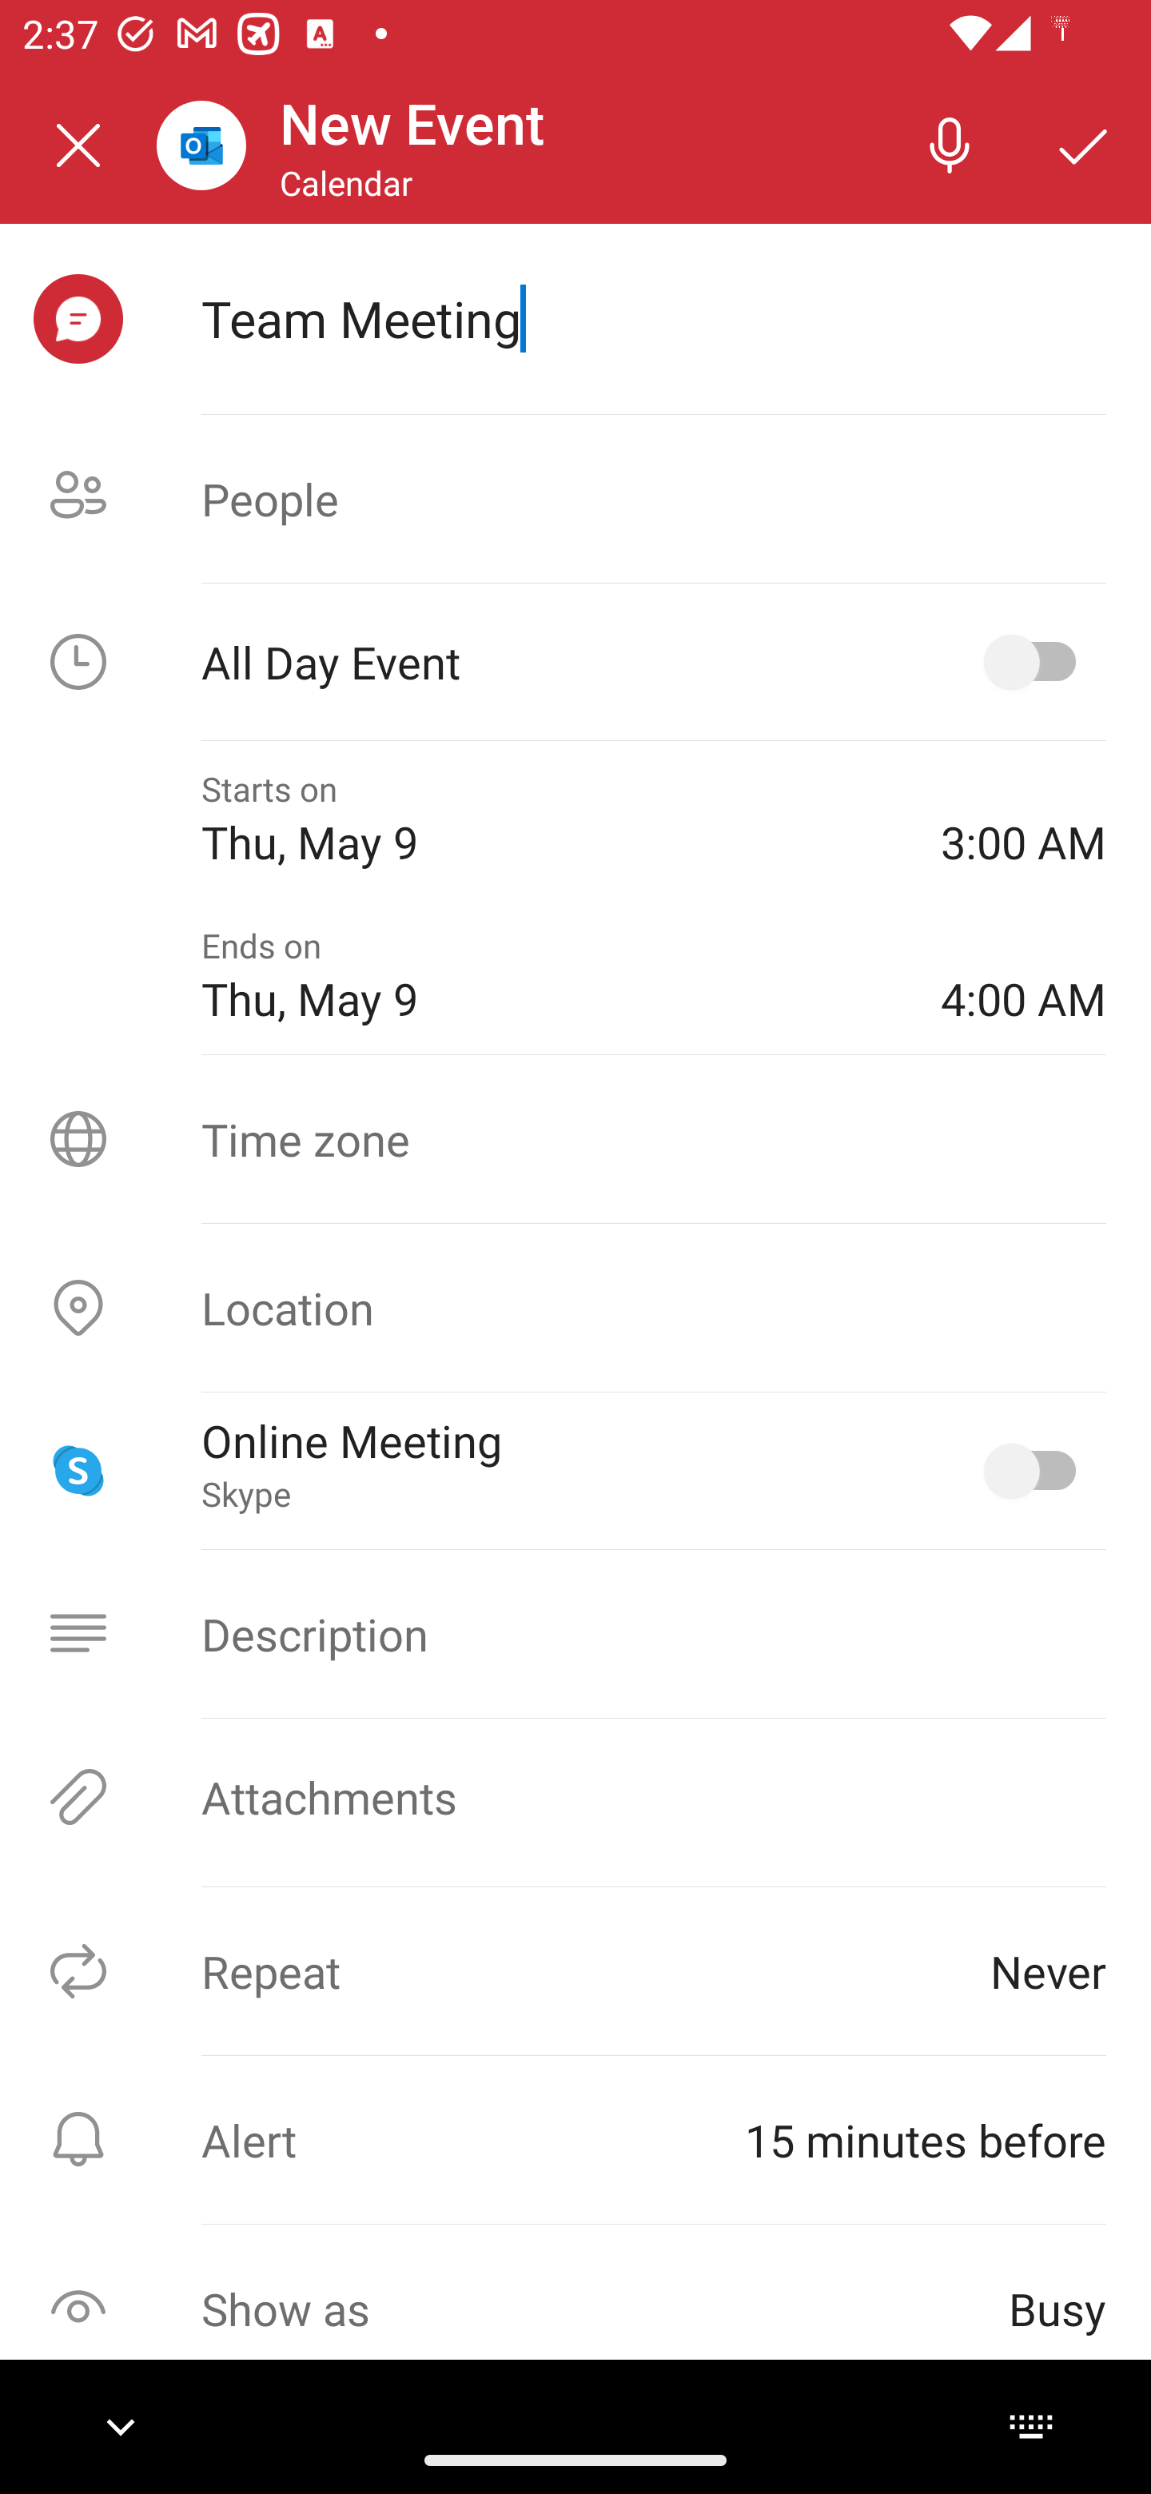  Describe the element at coordinates (653, 318) in the screenshot. I see `Team Meeting` at that location.